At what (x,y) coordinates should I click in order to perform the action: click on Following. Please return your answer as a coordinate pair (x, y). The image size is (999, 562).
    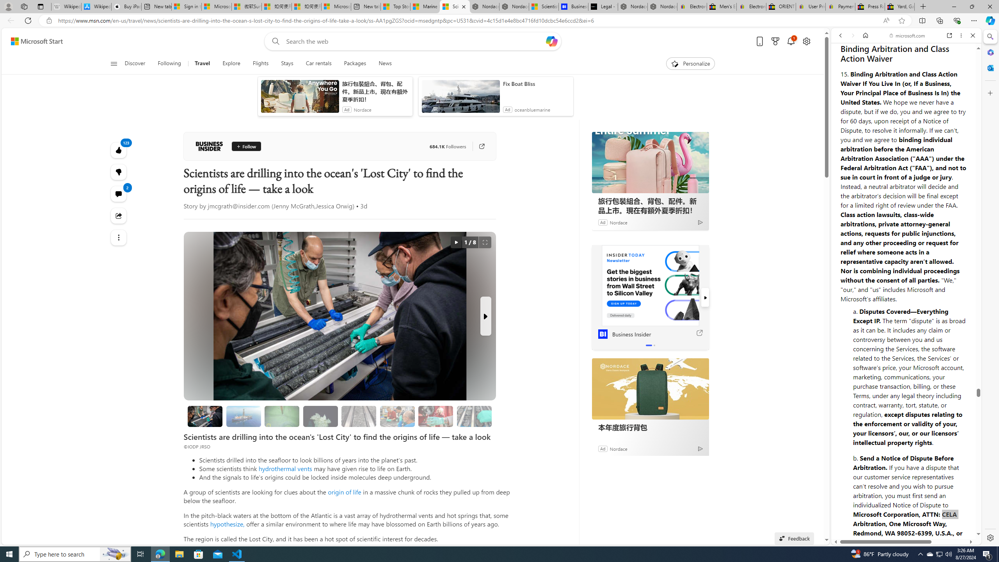
    Looking at the image, I should click on (170, 64).